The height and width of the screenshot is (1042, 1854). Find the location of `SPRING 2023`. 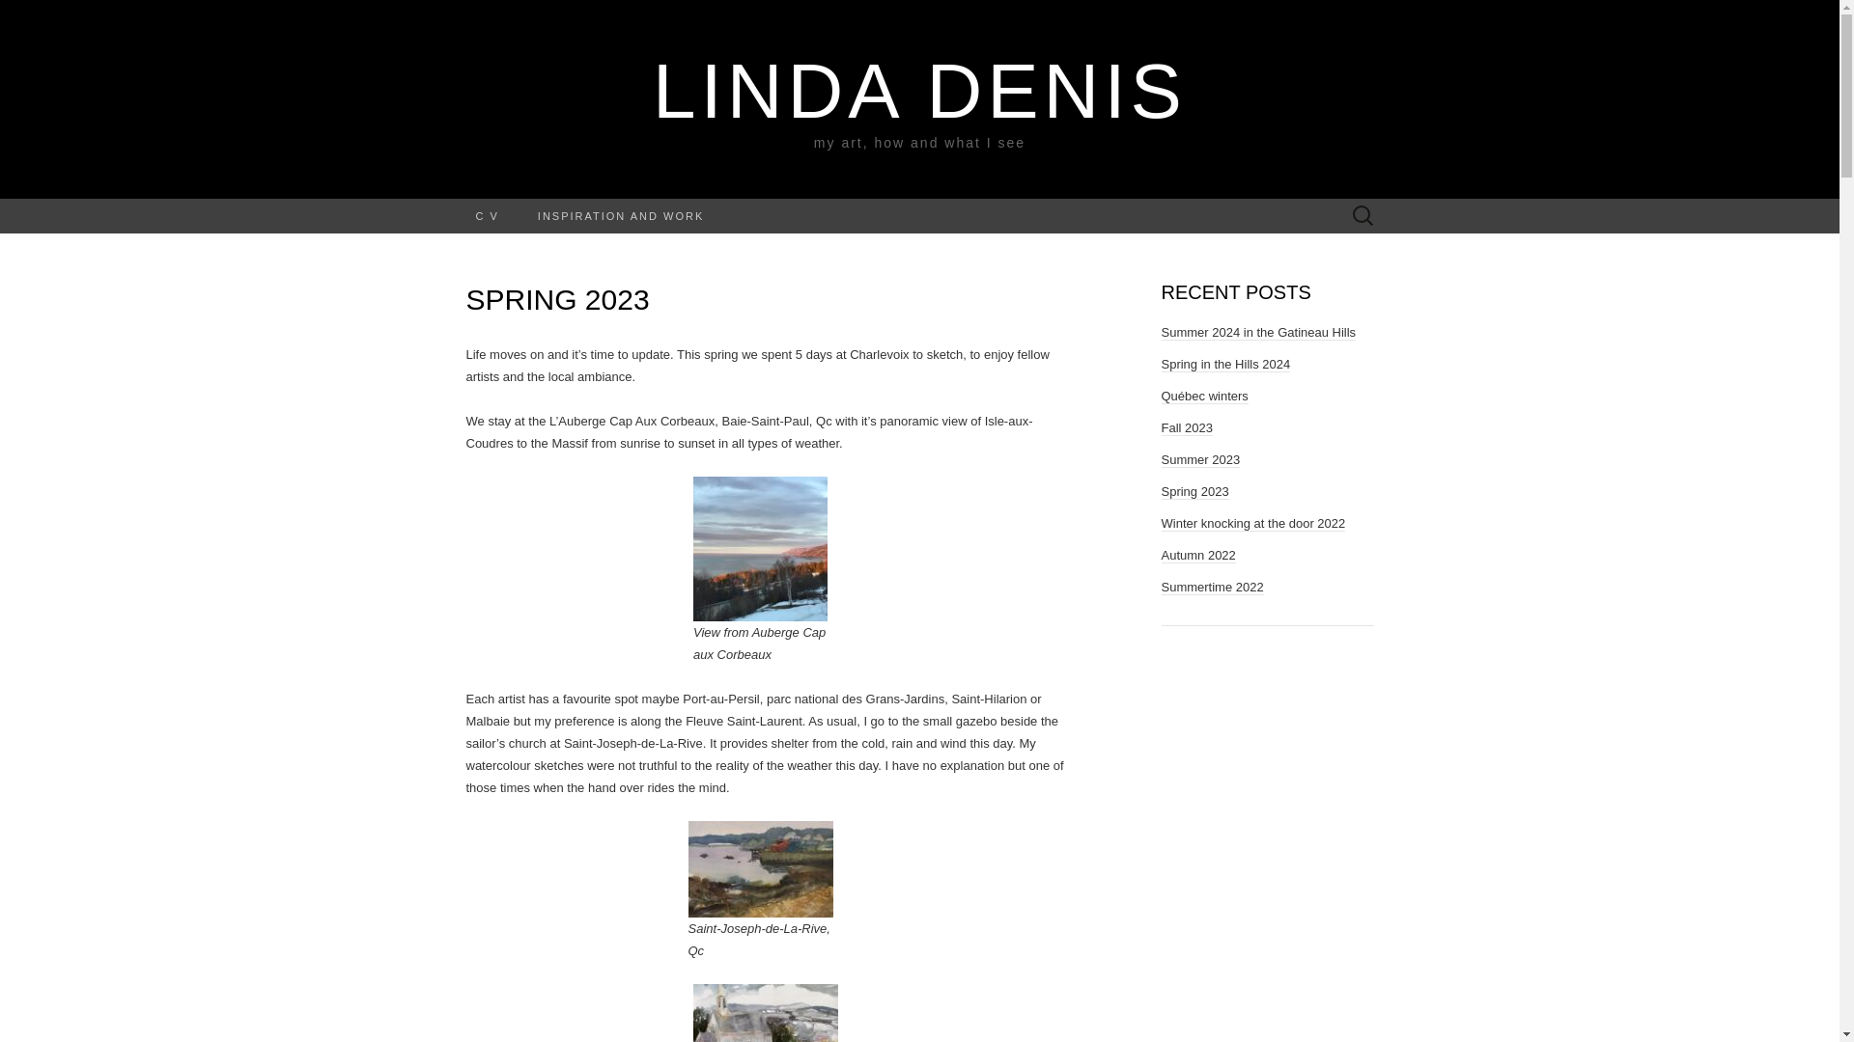

SPRING 2023 is located at coordinates (556, 299).